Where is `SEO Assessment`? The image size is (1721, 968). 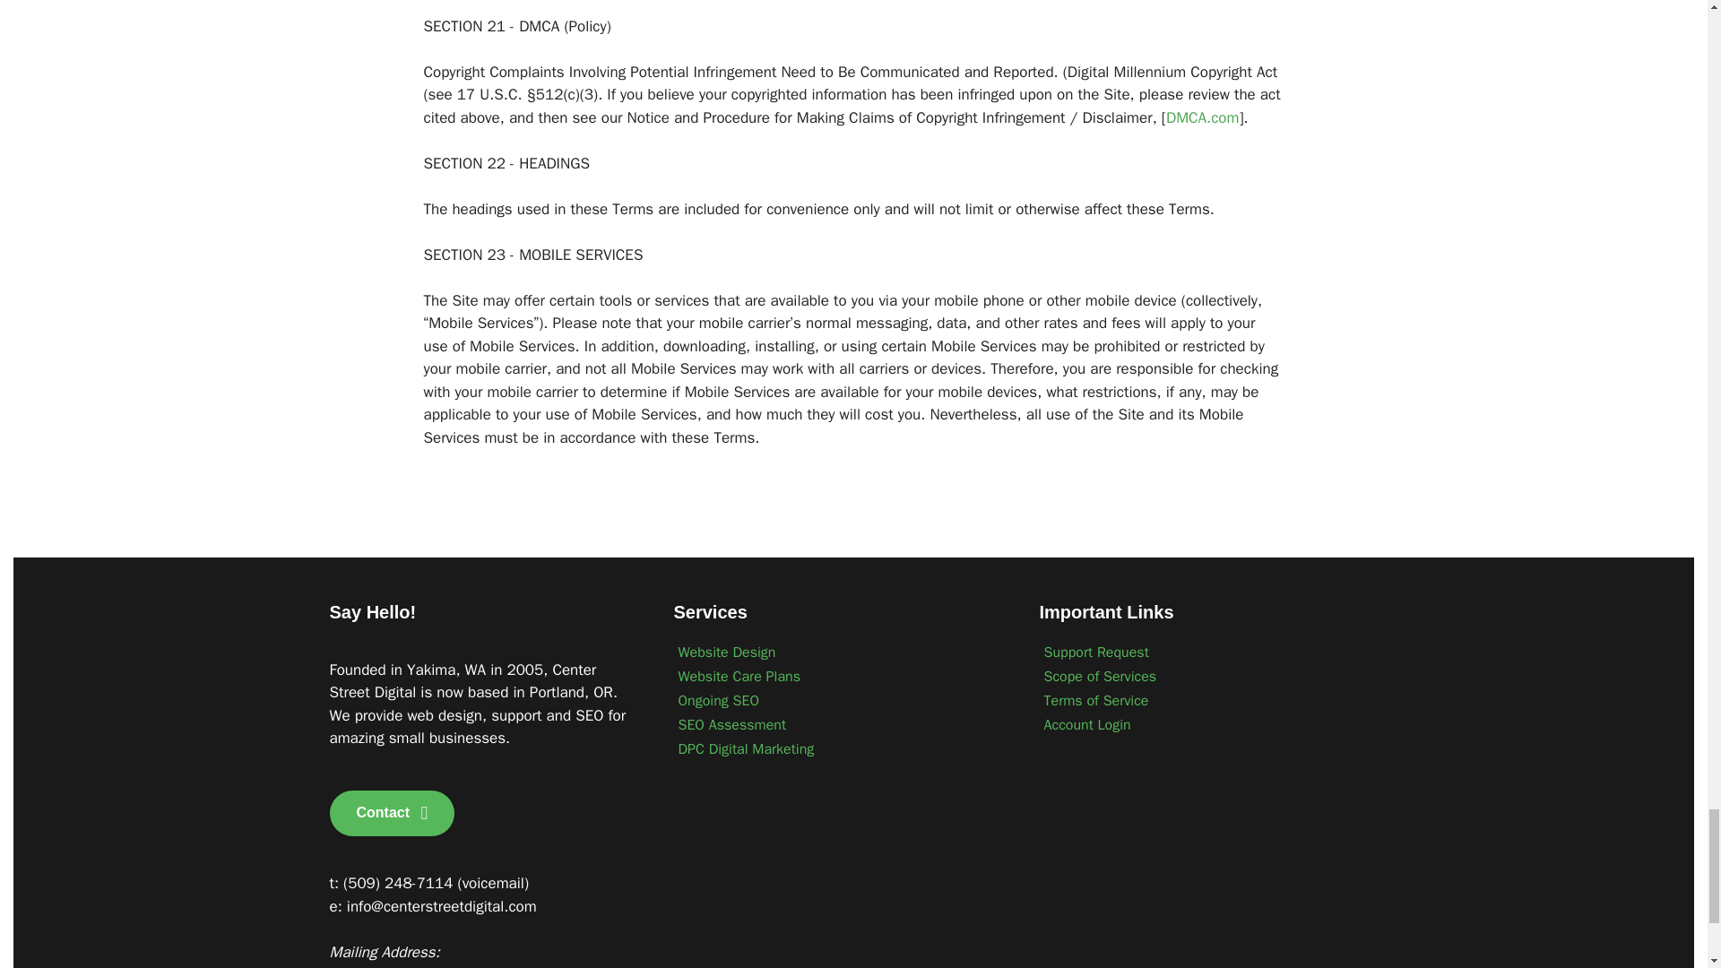
SEO Assessment is located at coordinates (839, 724).